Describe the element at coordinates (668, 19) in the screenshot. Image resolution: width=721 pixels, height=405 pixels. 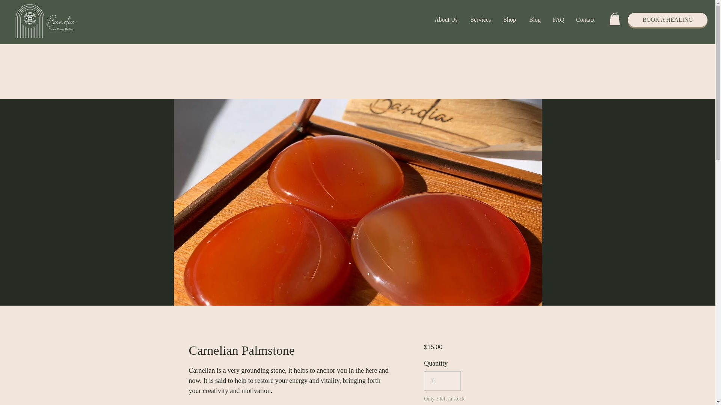
I see `BOOK A HEALING` at that location.